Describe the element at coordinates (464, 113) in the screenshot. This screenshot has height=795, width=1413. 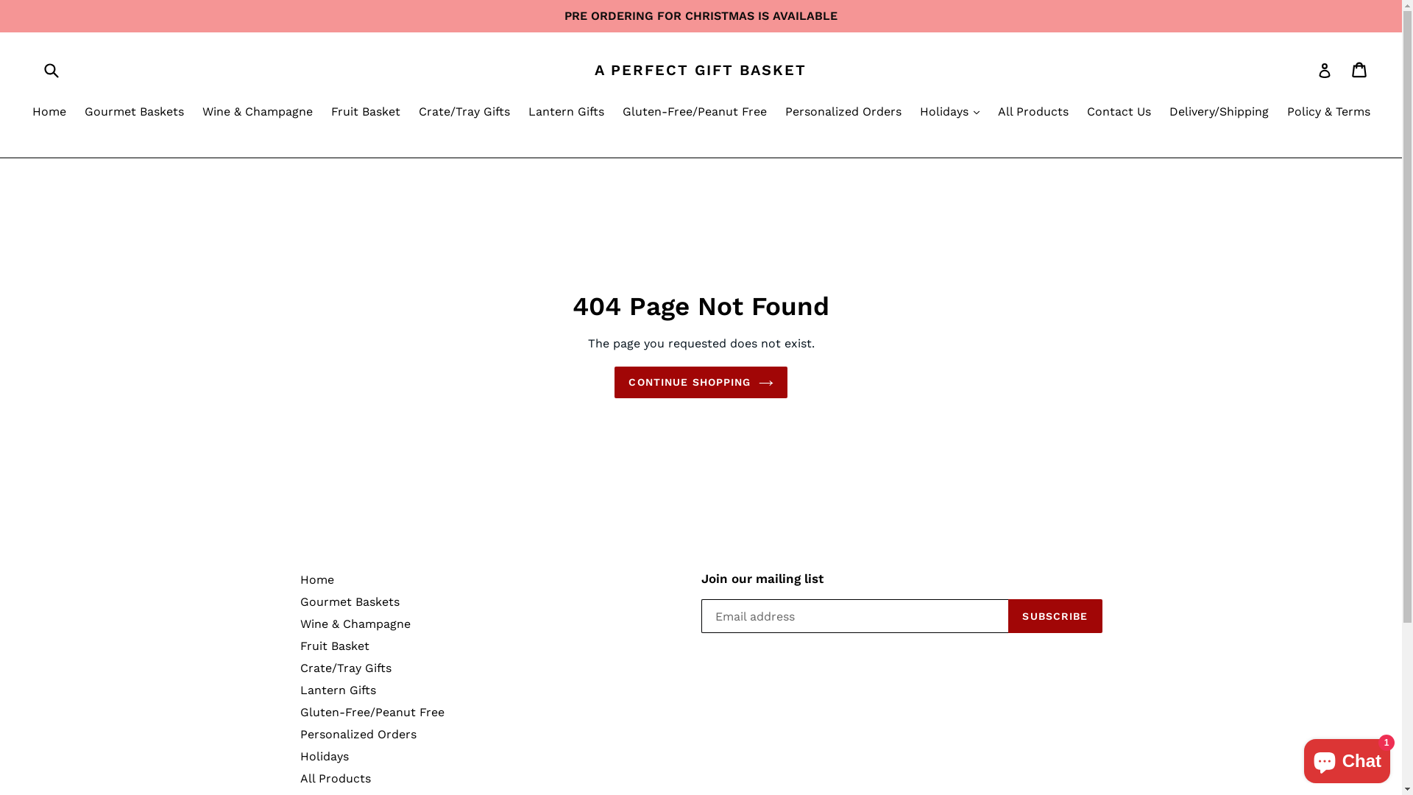
I see `Crate/Tray Gifts` at that location.